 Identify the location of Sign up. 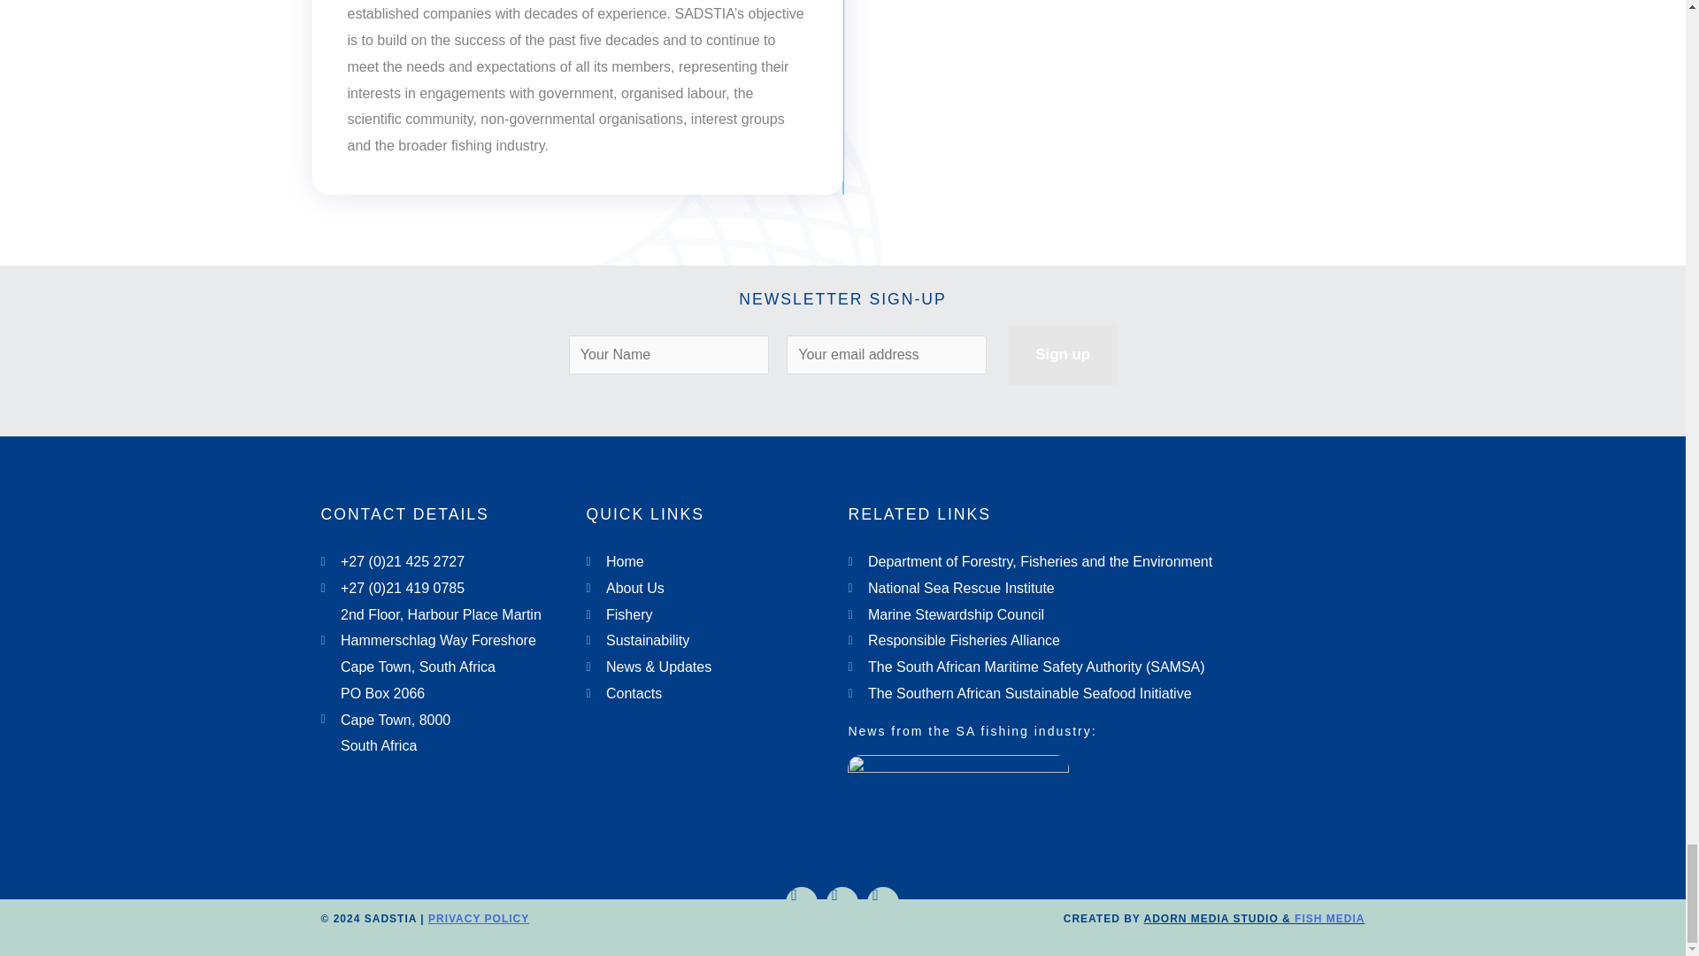
(1062, 354).